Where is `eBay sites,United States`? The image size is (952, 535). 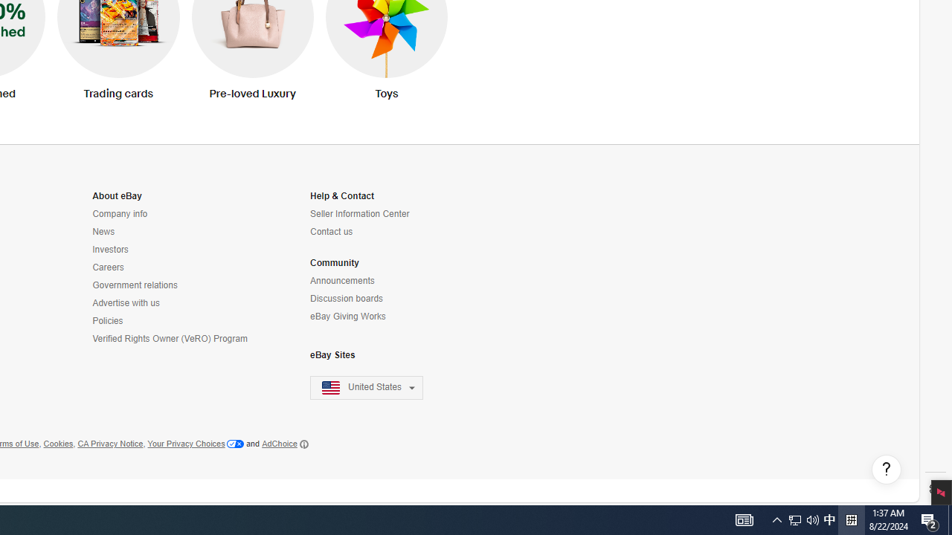 eBay sites,United States is located at coordinates (367, 388).